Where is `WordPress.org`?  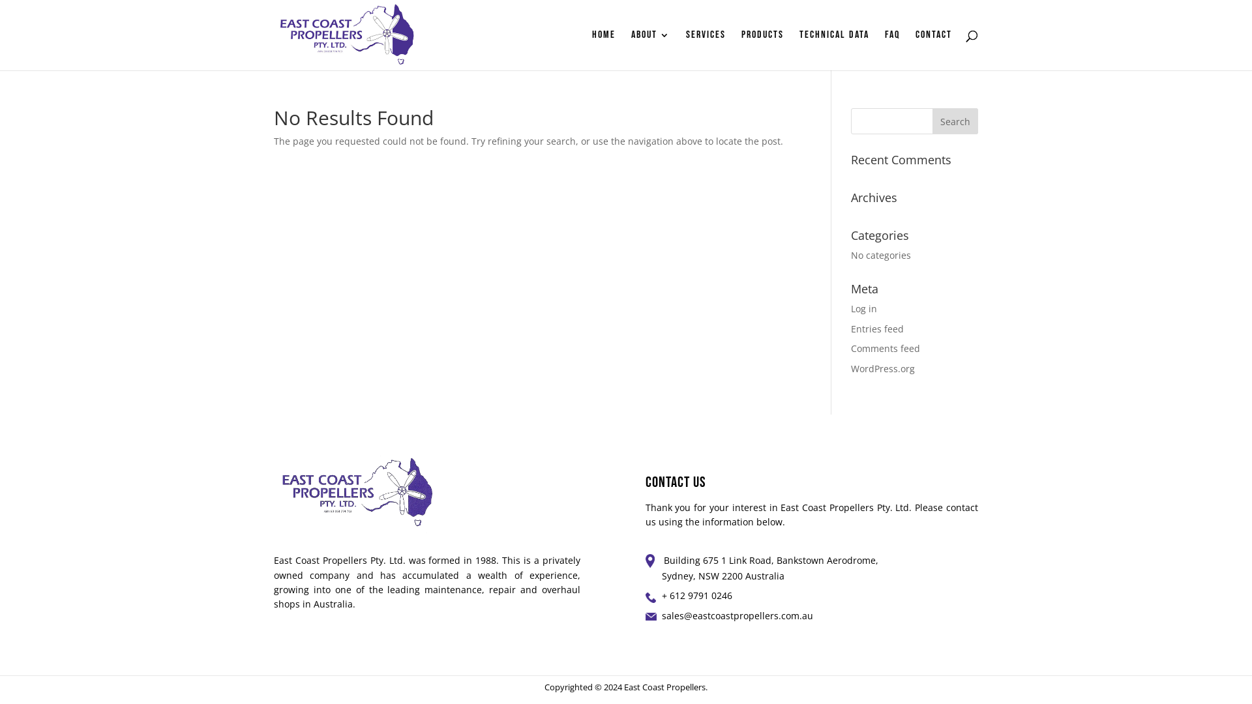 WordPress.org is located at coordinates (883, 369).